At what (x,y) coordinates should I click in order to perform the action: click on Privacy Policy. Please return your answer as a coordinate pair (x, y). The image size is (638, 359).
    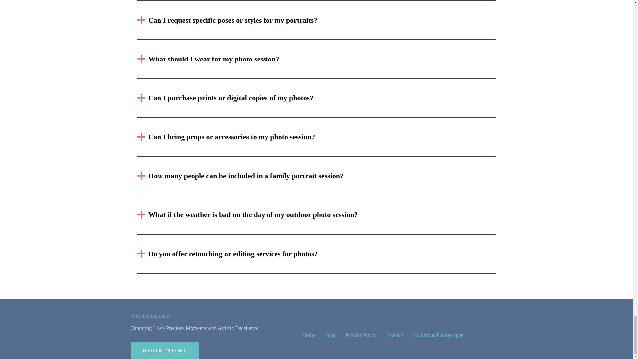
    Looking at the image, I should click on (361, 335).